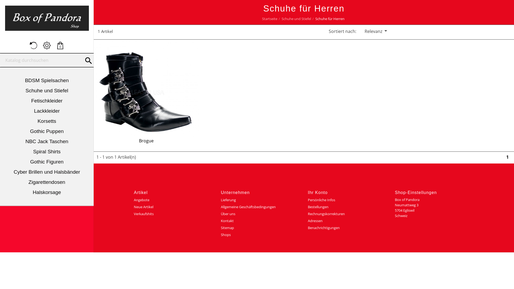 The width and height of the screenshot is (514, 289). I want to click on Schuhe und Stiefel, so click(47, 91).